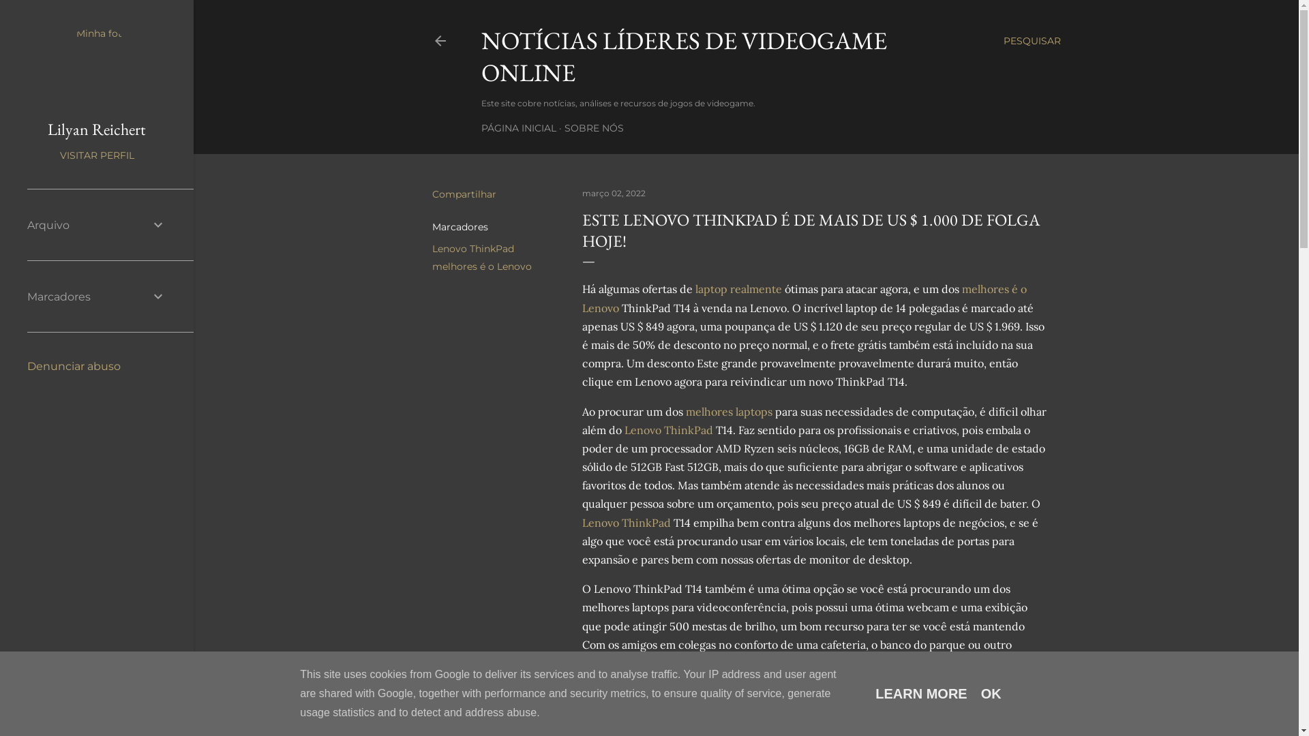  What do you see at coordinates (669, 430) in the screenshot?
I see `Lenovo ThinkPad` at bounding box center [669, 430].